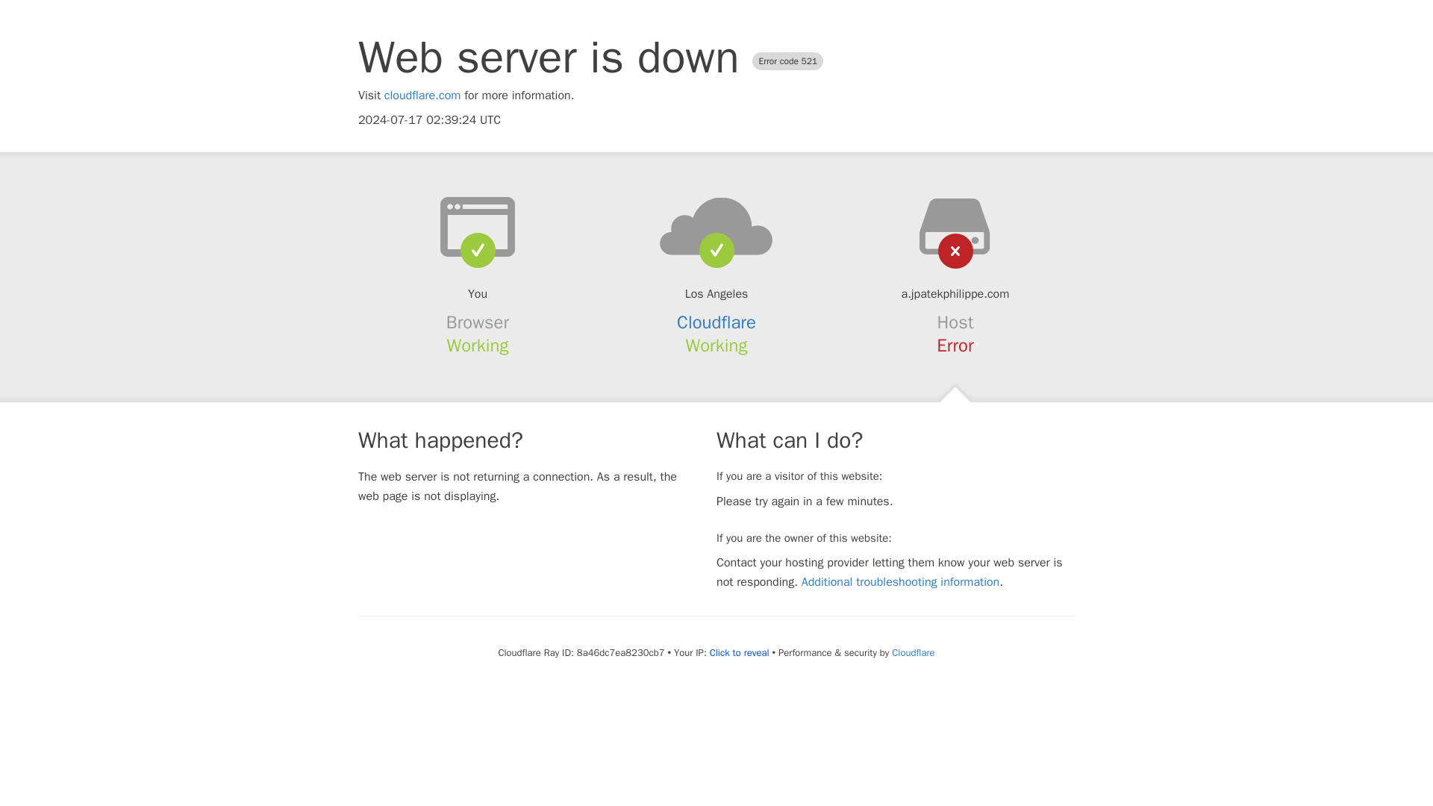  Describe the element at coordinates (716, 322) in the screenshot. I see `Cloudflare` at that location.